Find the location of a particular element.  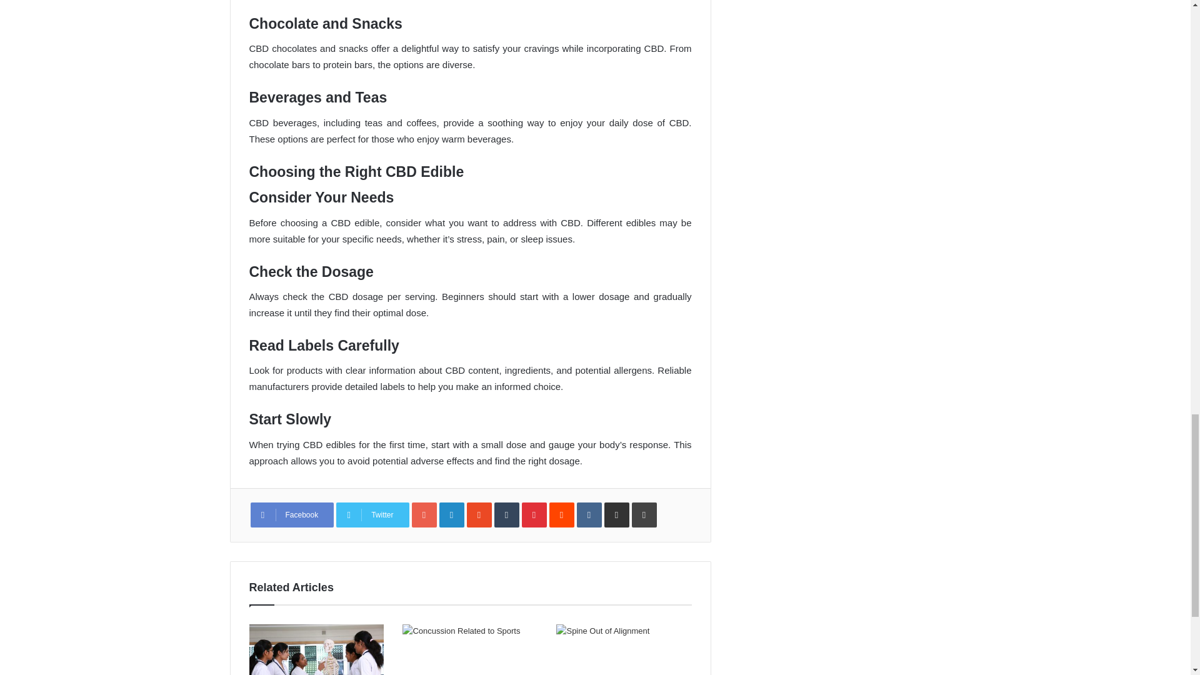

Pinterest is located at coordinates (534, 514).